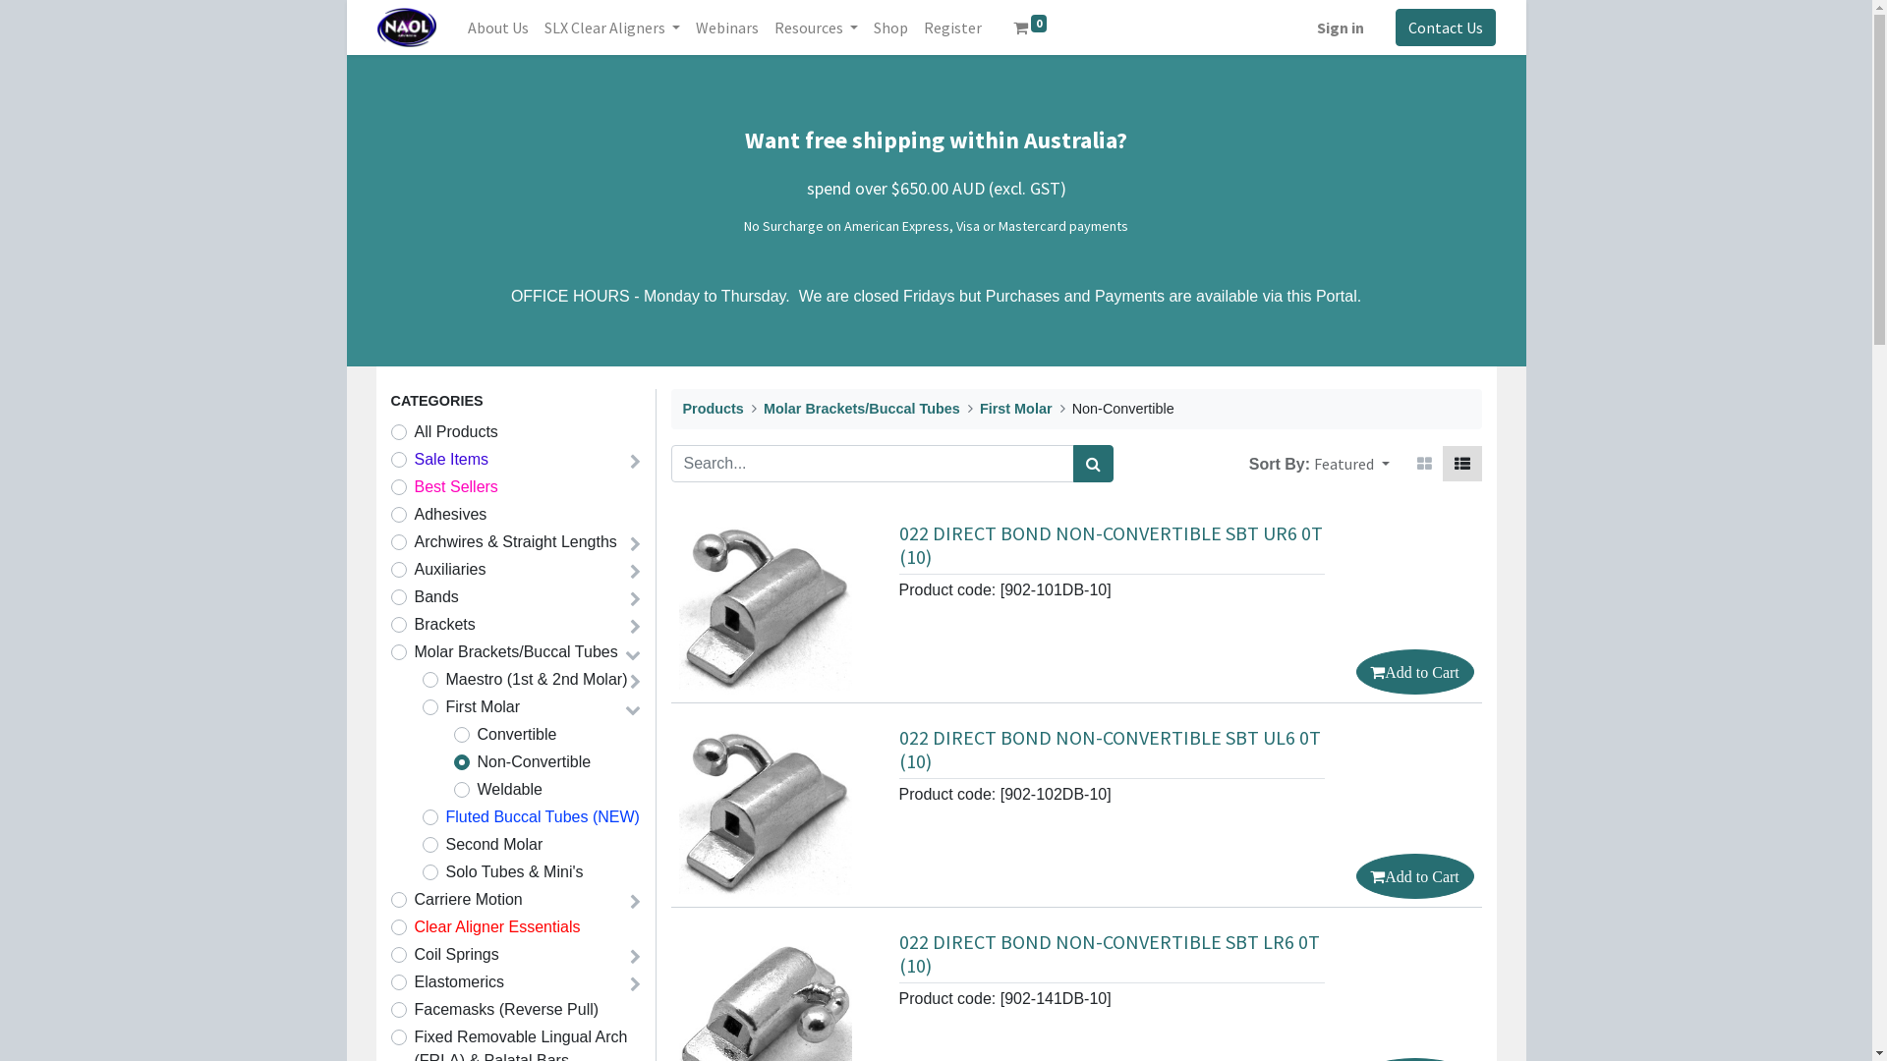 This screenshot has width=1887, height=1061. Describe the element at coordinates (635, 627) in the screenshot. I see `Fold` at that location.